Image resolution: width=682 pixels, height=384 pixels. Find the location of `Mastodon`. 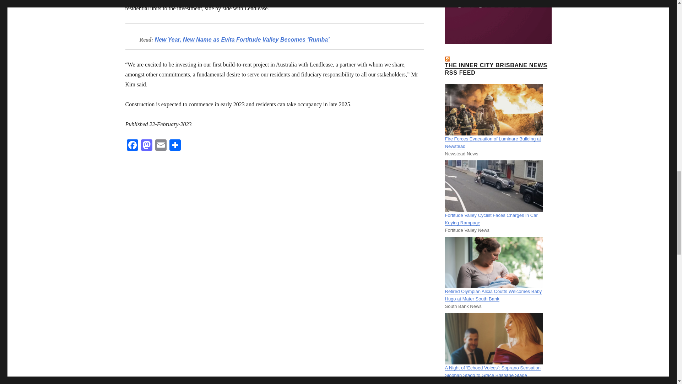

Mastodon is located at coordinates (146, 146).